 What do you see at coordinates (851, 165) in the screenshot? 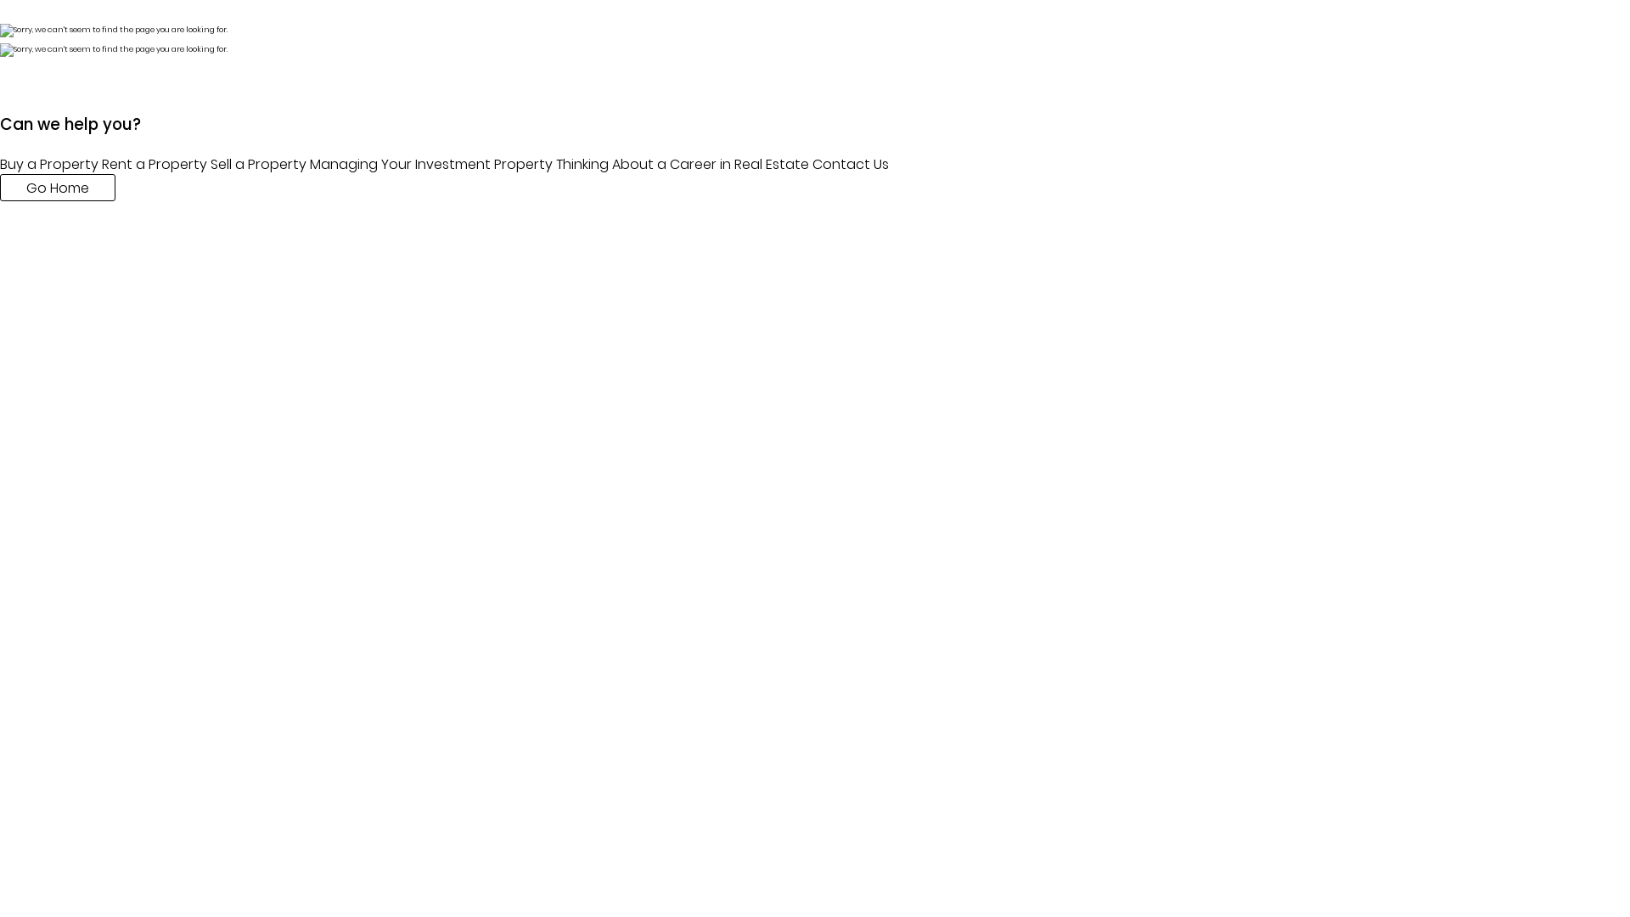
I see `Contact Us` at bounding box center [851, 165].